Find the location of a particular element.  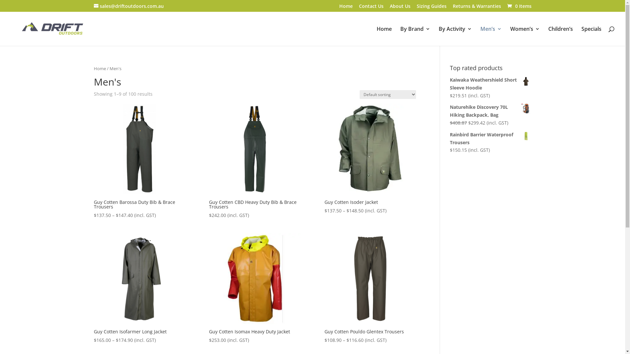

Sizing Guides is located at coordinates (432, 8).